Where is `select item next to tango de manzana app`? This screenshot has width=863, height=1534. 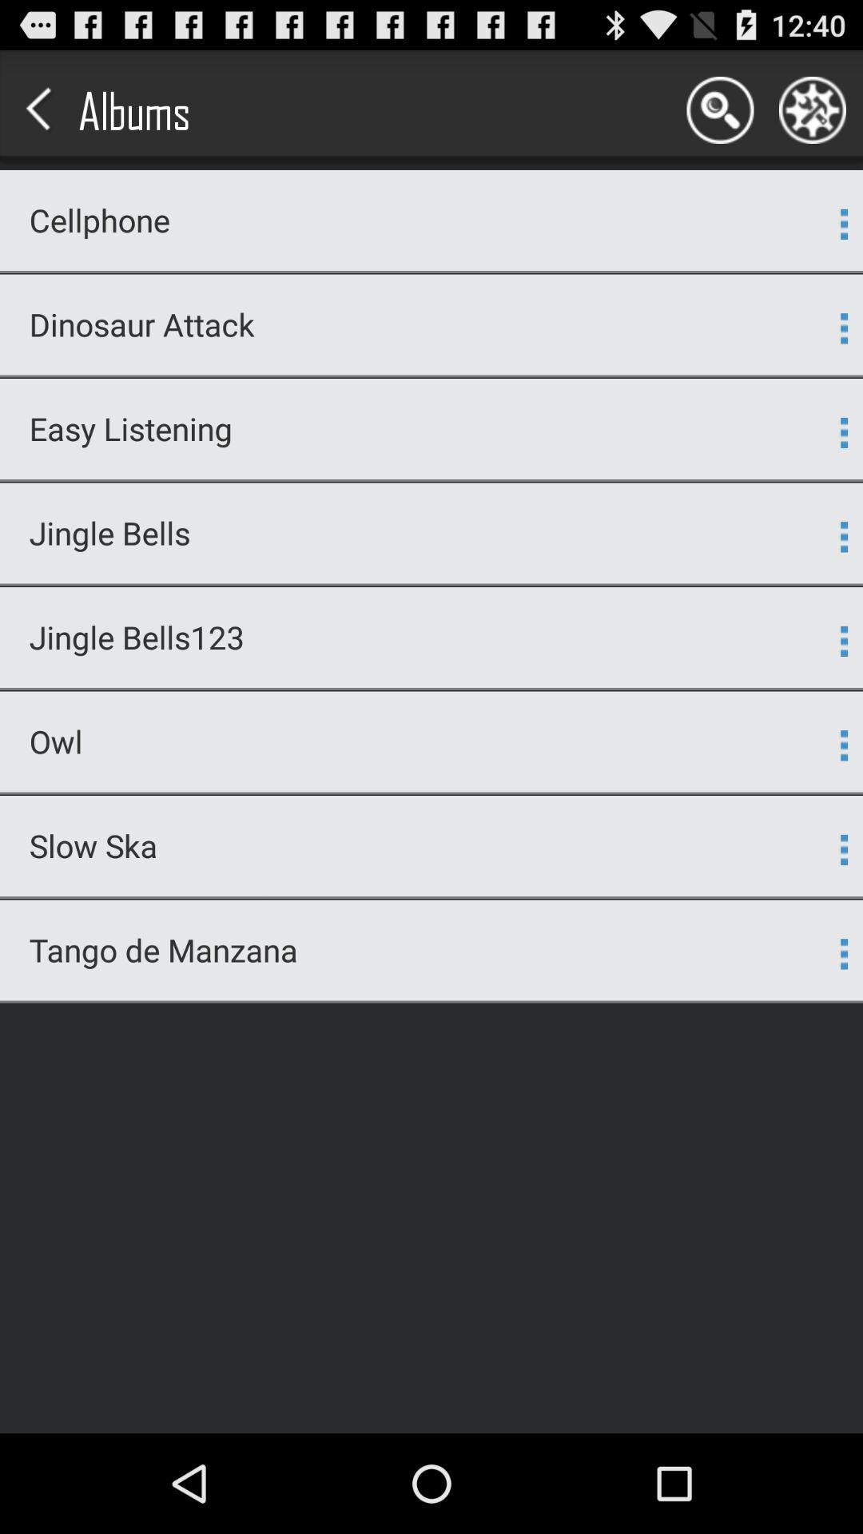
select item next to tango de manzana app is located at coordinates (844, 954).